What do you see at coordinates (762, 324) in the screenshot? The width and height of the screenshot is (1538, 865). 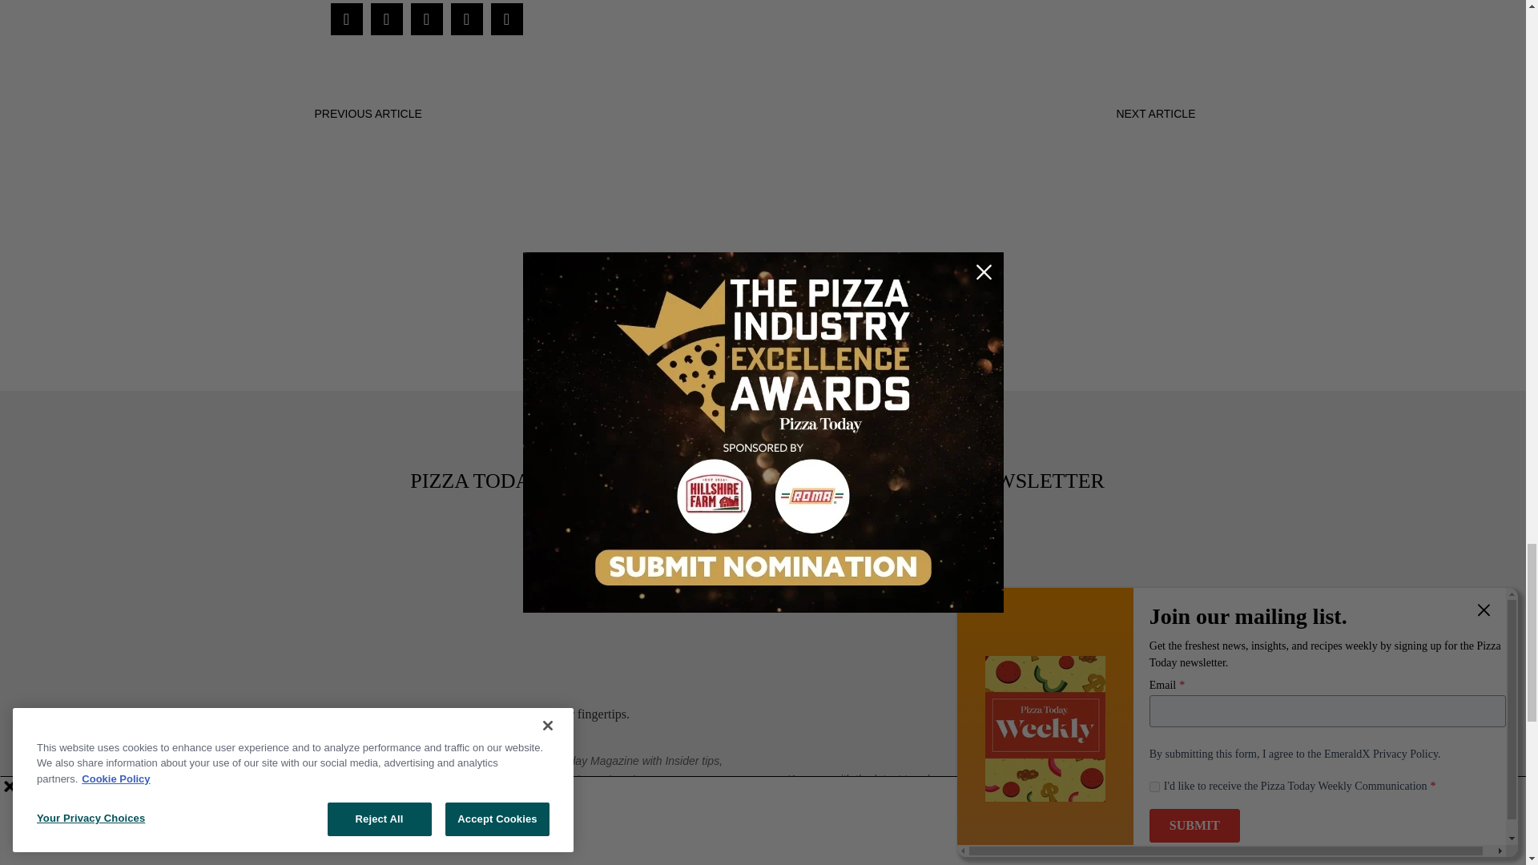 I see `3rd party ad content` at bounding box center [762, 324].